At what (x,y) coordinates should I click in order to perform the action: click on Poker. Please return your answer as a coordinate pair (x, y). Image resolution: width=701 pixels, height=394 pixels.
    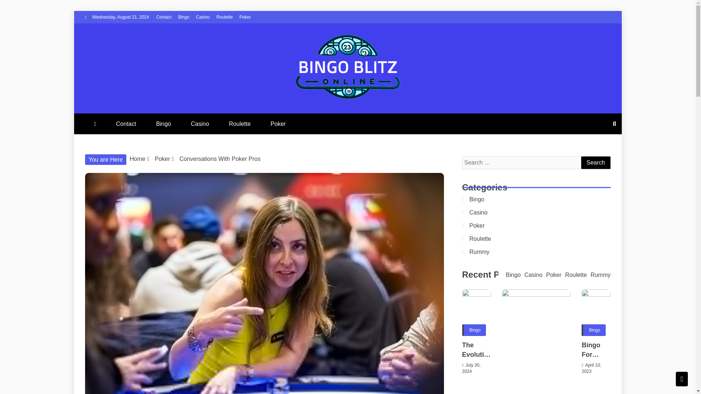
    Looking at the image, I should click on (278, 124).